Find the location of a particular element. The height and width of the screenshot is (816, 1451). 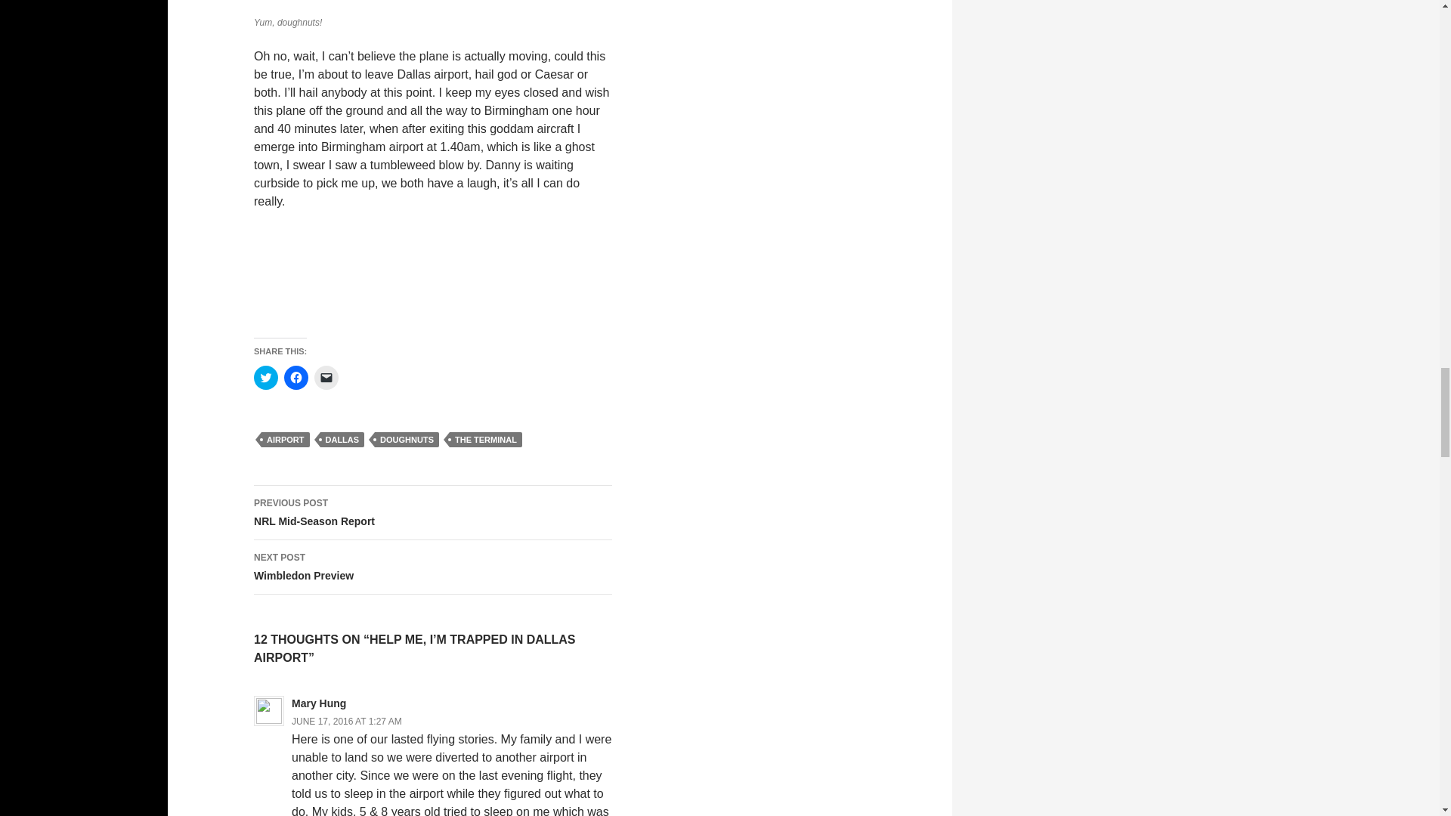

Click to share on Twitter is located at coordinates (296, 378).